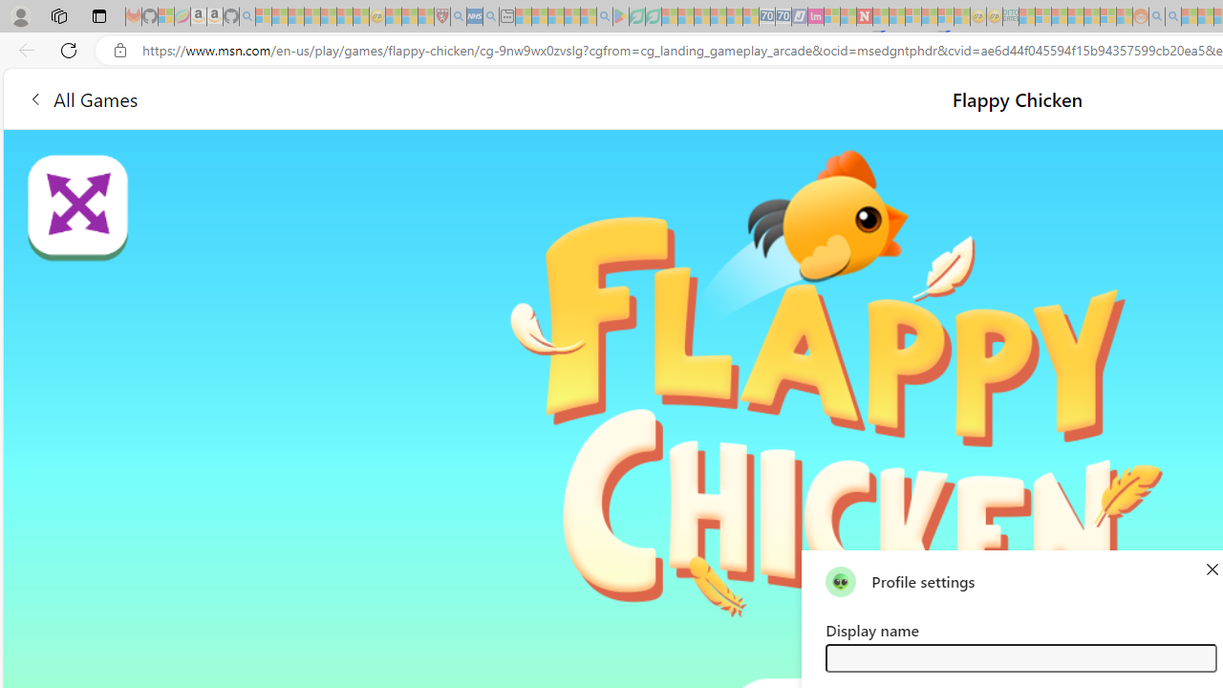  What do you see at coordinates (82, 97) in the screenshot?
I see `All Games` at bounding box center [82, 97].